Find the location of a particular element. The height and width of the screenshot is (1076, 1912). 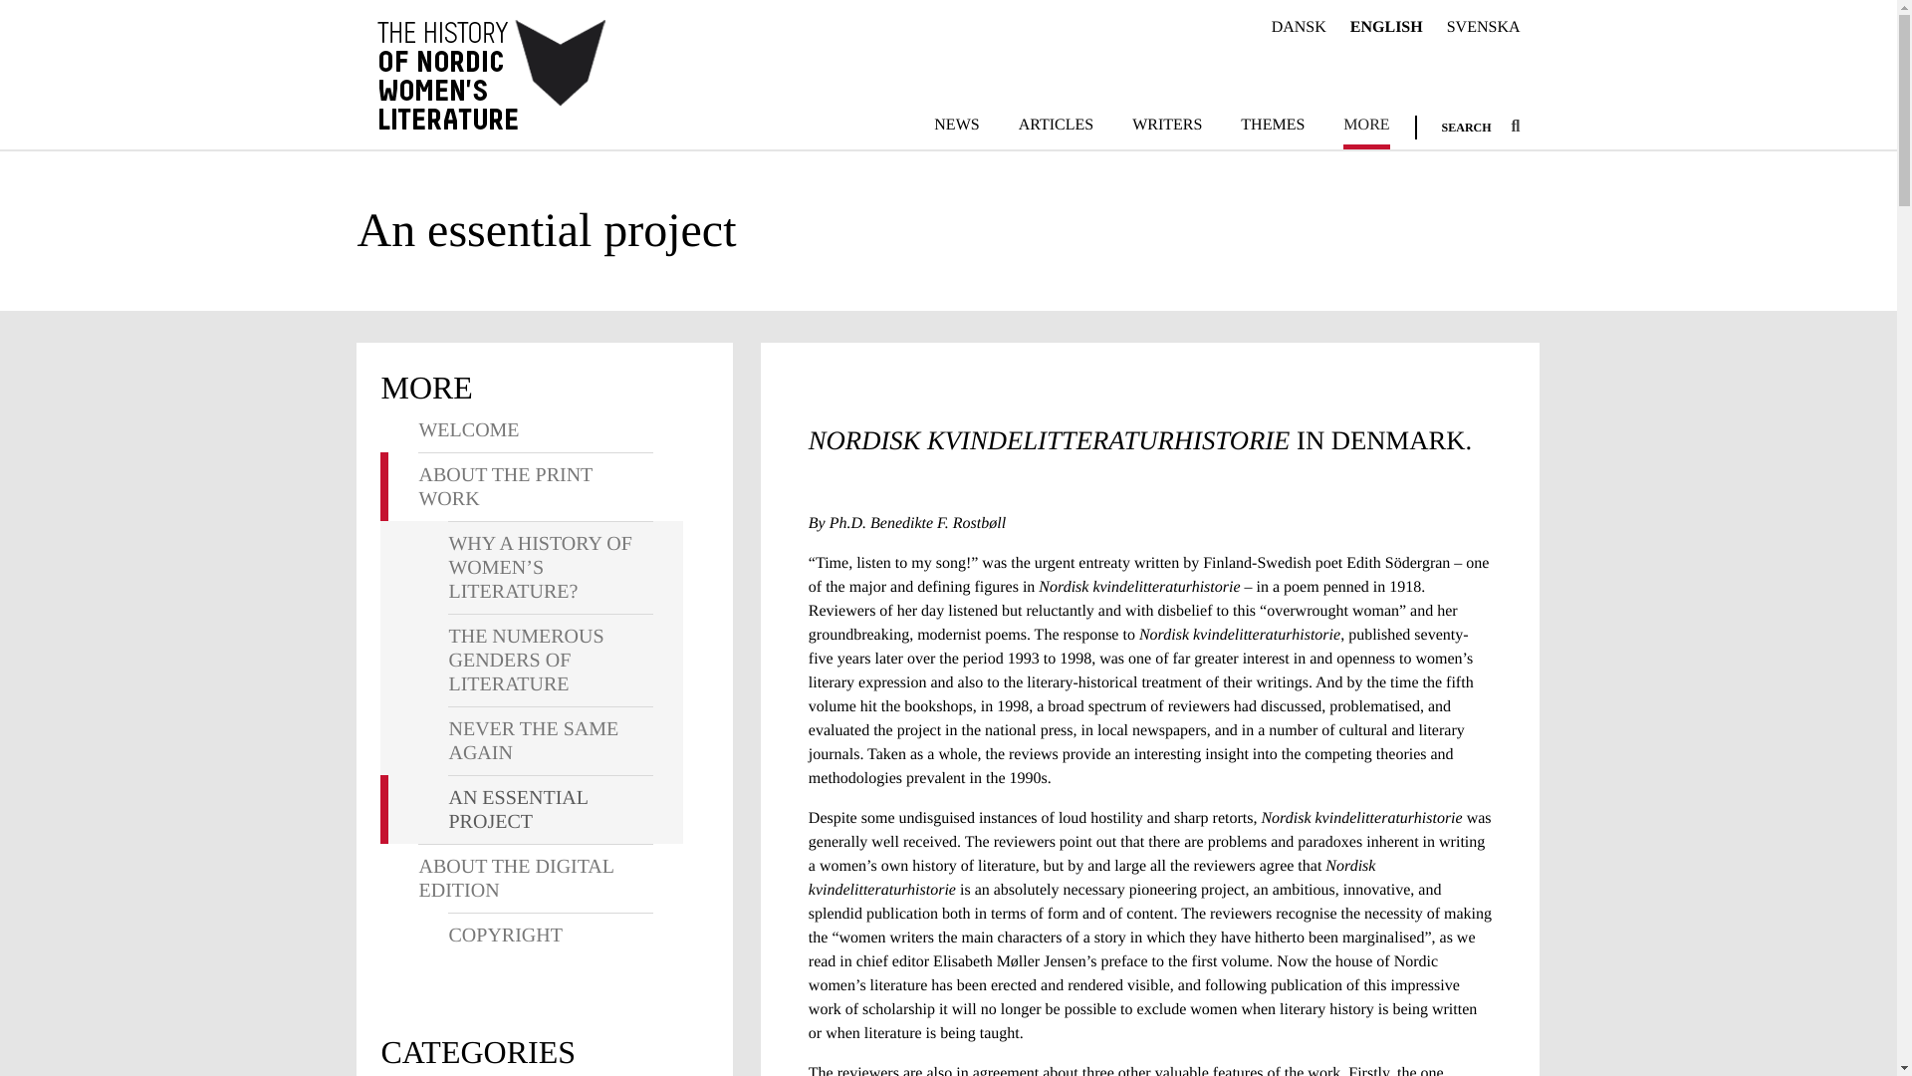

DANSK is located at coordinates (1299, 28).